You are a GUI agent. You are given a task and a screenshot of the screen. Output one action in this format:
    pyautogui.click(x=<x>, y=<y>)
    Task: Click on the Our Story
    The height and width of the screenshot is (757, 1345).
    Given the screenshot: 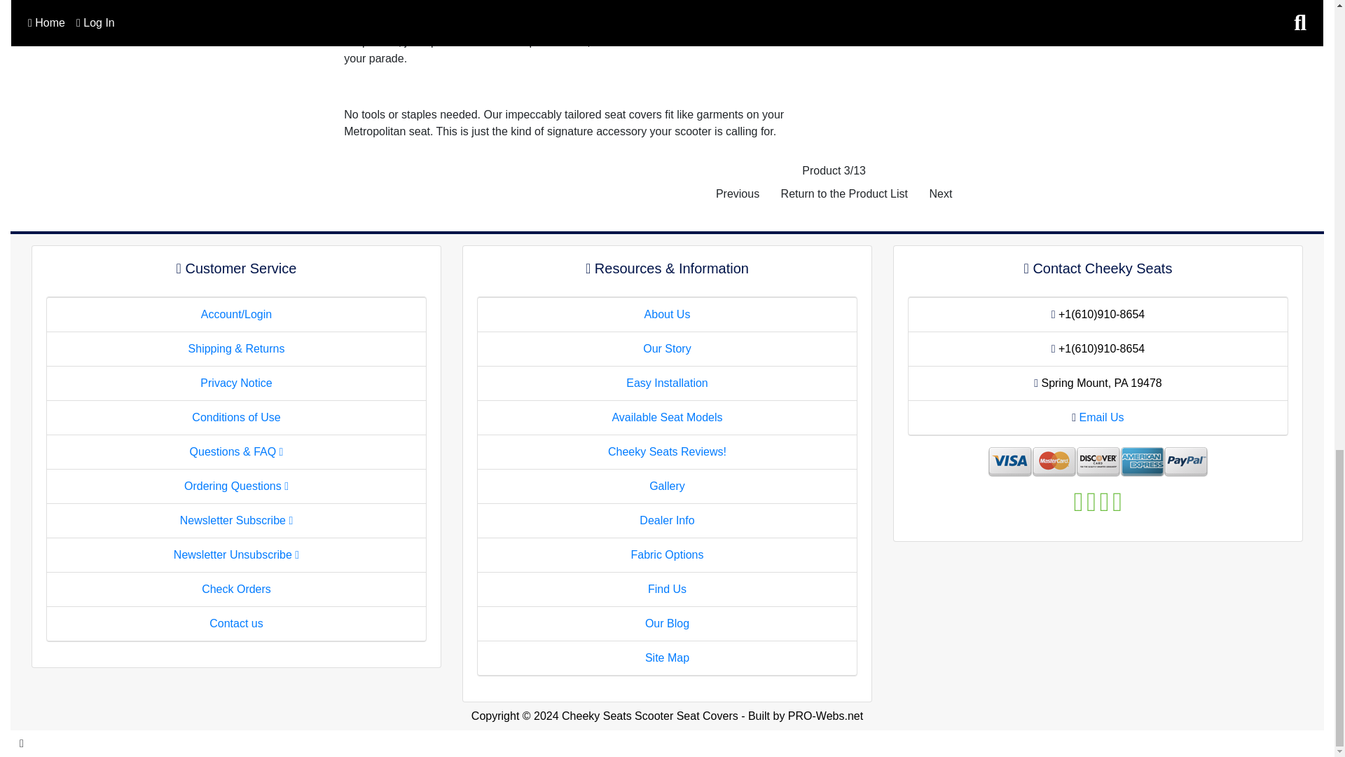 What is the action you would take?
    pyautogui.click(x=667, y=349)
    